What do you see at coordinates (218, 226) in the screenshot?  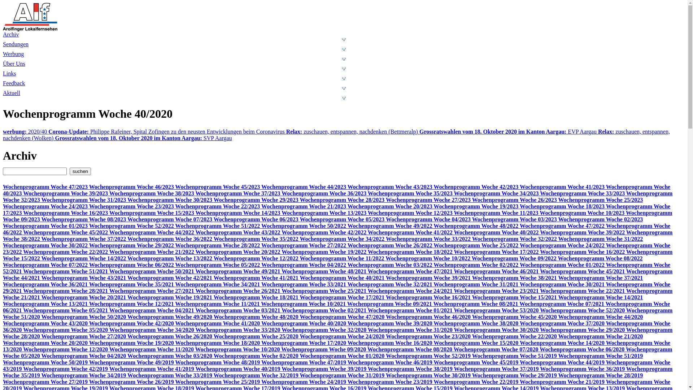 I see `Wochenprogramm Woche 51/2022` at bounding box center [218, 226].